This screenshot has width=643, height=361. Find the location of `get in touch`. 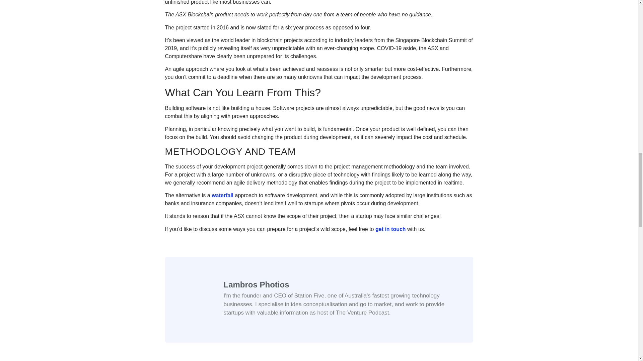

get in touch is located at coordinates (390, 229).